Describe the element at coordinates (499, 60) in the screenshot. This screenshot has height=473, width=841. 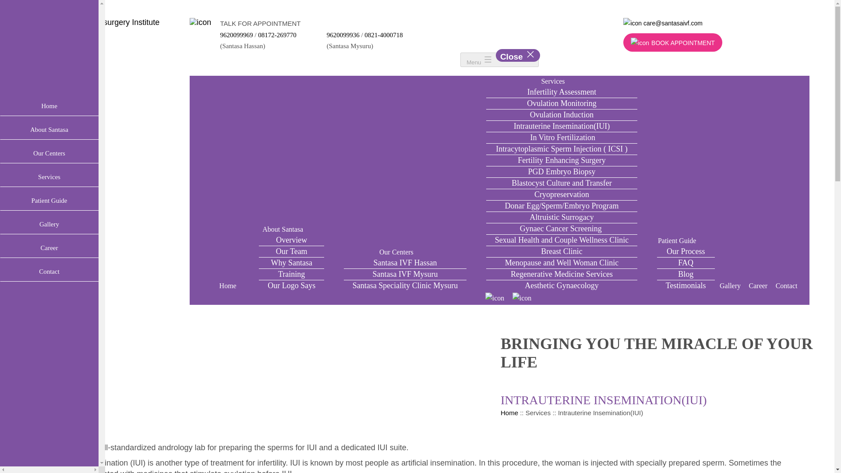
I see `Menopause and Well Woman Clinic` at that location.